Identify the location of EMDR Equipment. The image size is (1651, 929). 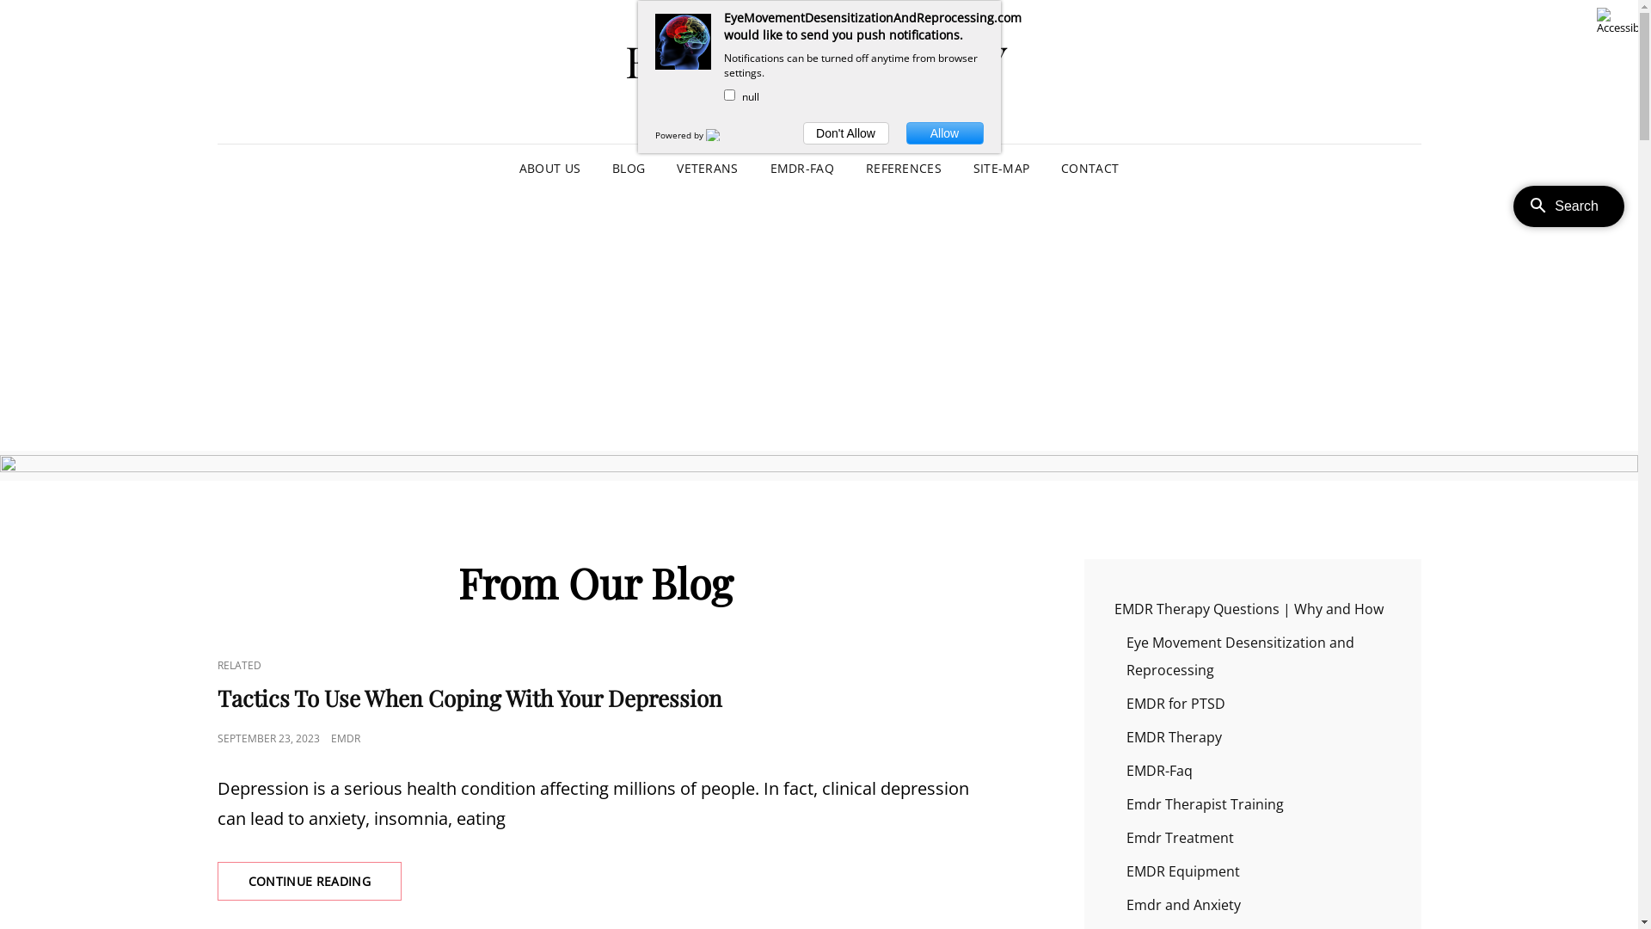
(1183, 871).